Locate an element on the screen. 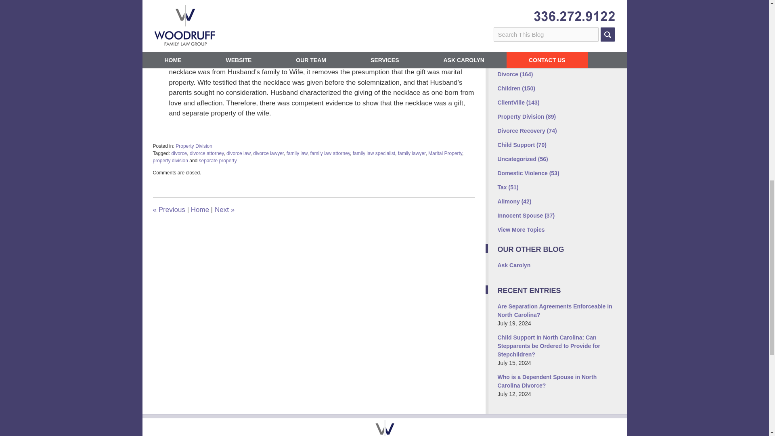 The image size is (775, 436). Marital Property is located at coordinates (445, 153).